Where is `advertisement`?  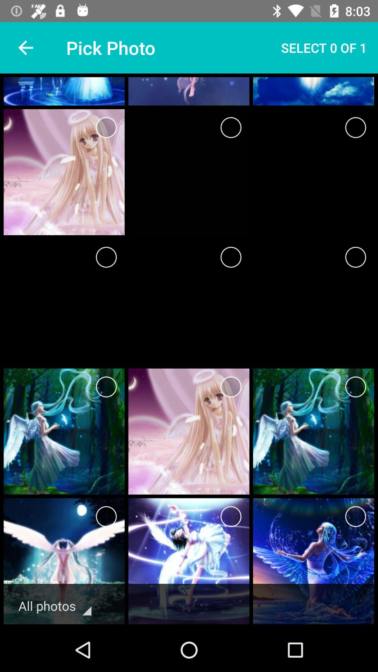 advertisement is located at coordinates (231, 387).